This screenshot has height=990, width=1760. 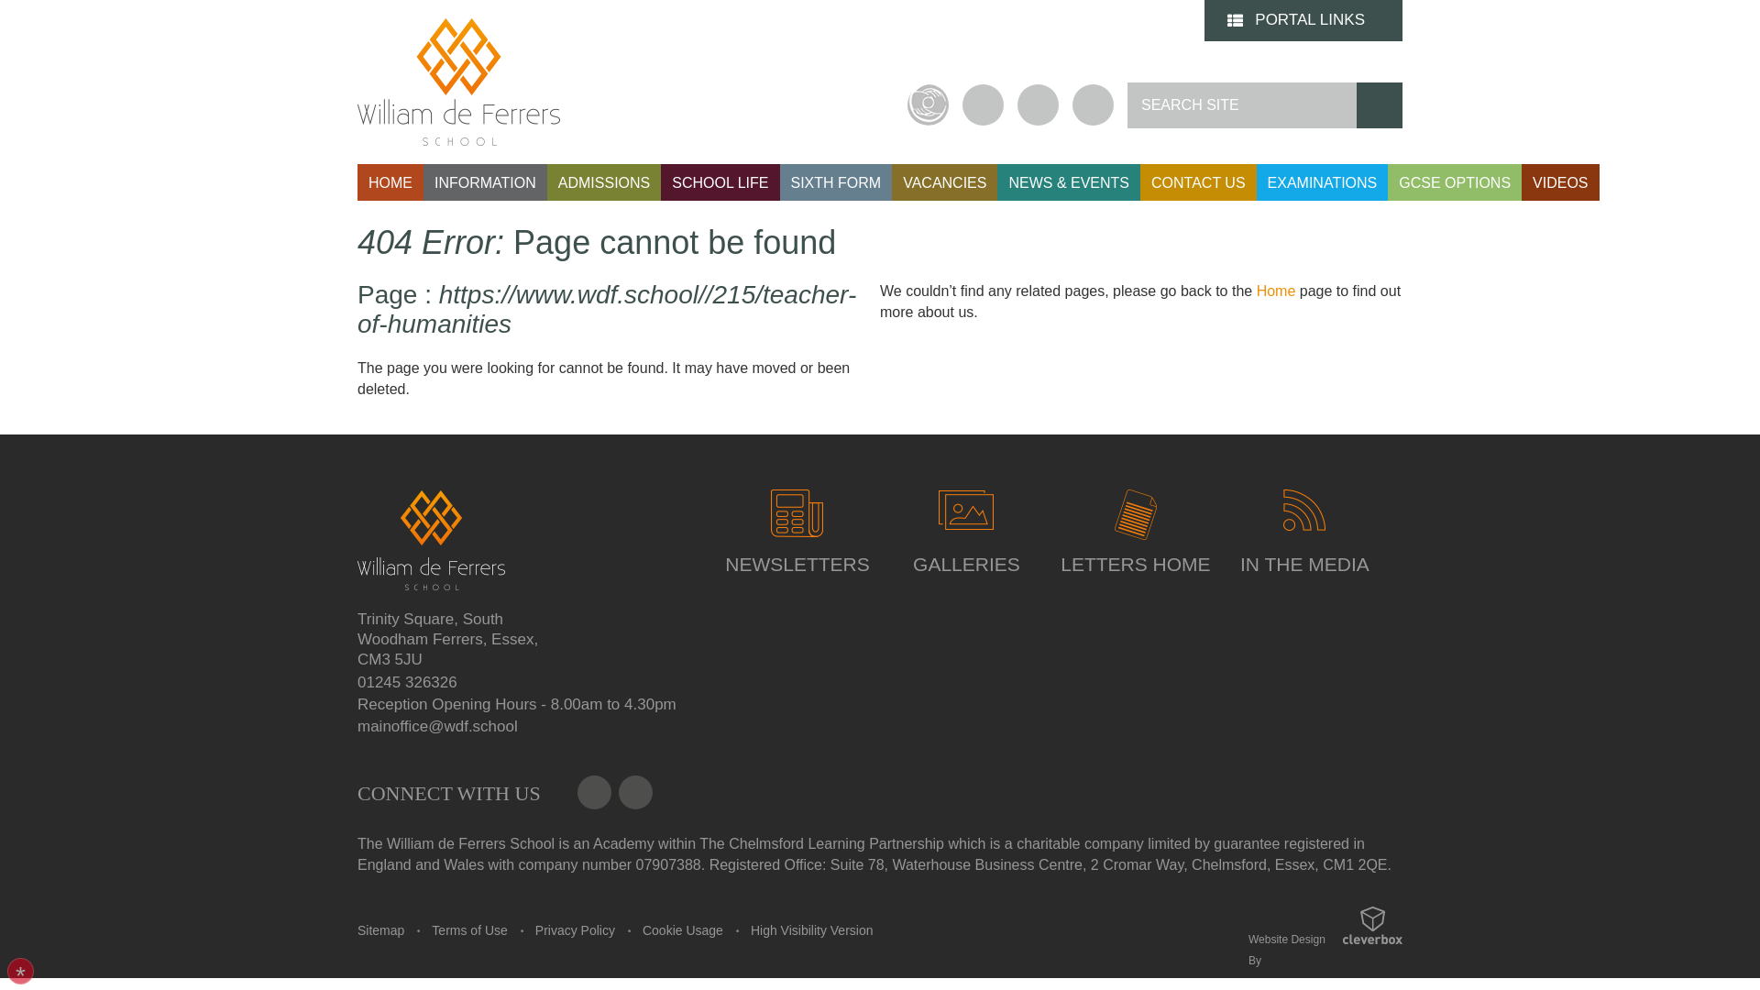 What do you see at coordinates (594, 792) in the screenshot?
I see `Like us on Facebook` at bounding box center [594, 792].